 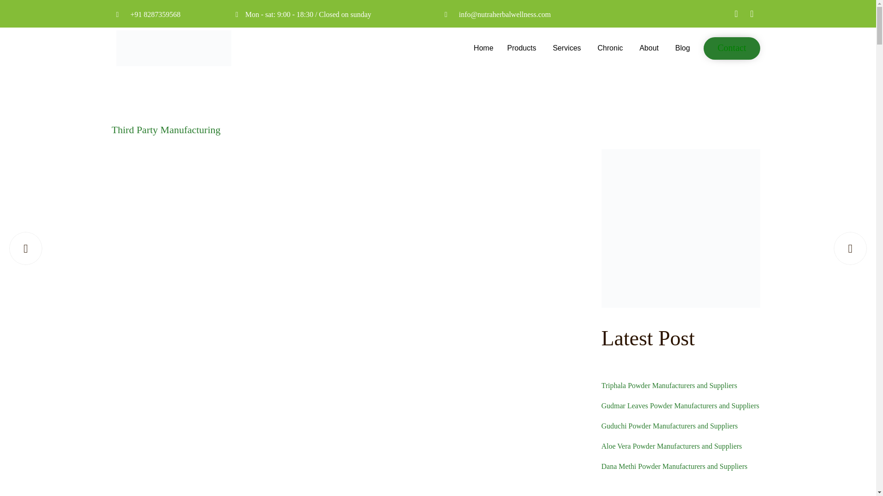 I want to click on About, so click(x=650, y=48).